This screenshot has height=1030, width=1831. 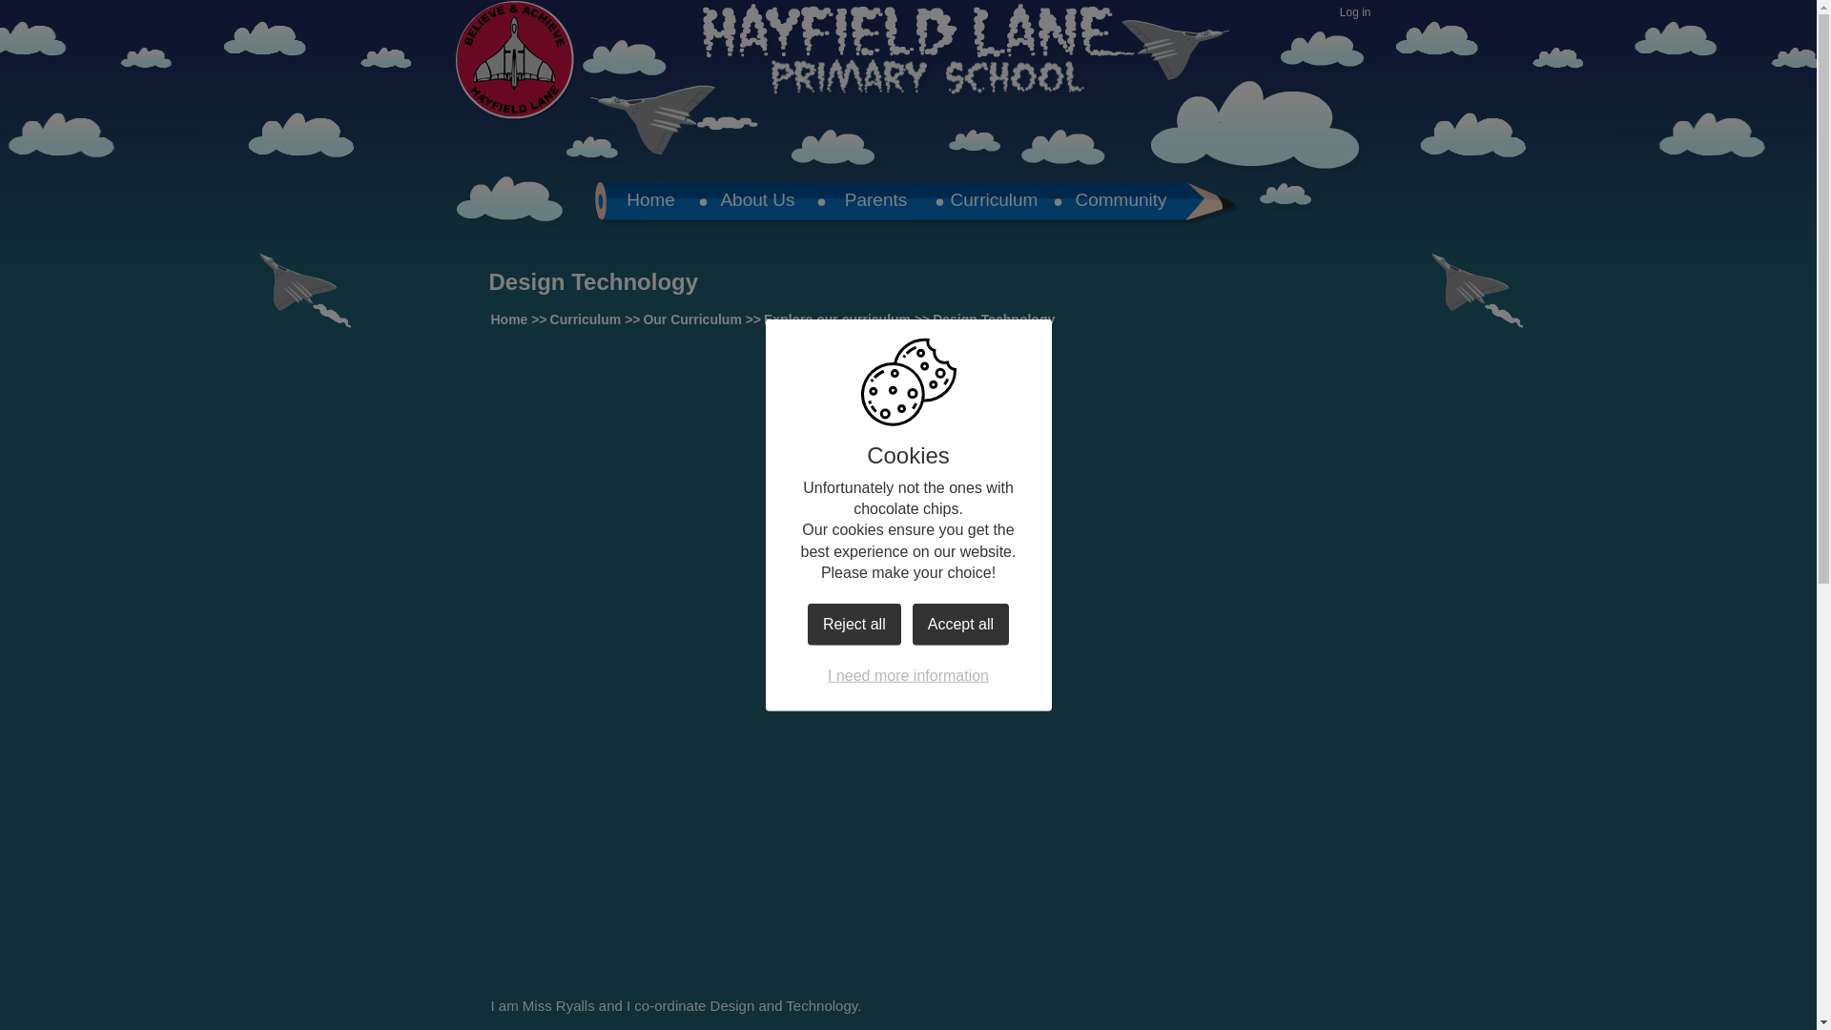 What do you see at coordinates (993, 319) in the screenshot?
I see `Design Technology` at bounding box center [993, 319].